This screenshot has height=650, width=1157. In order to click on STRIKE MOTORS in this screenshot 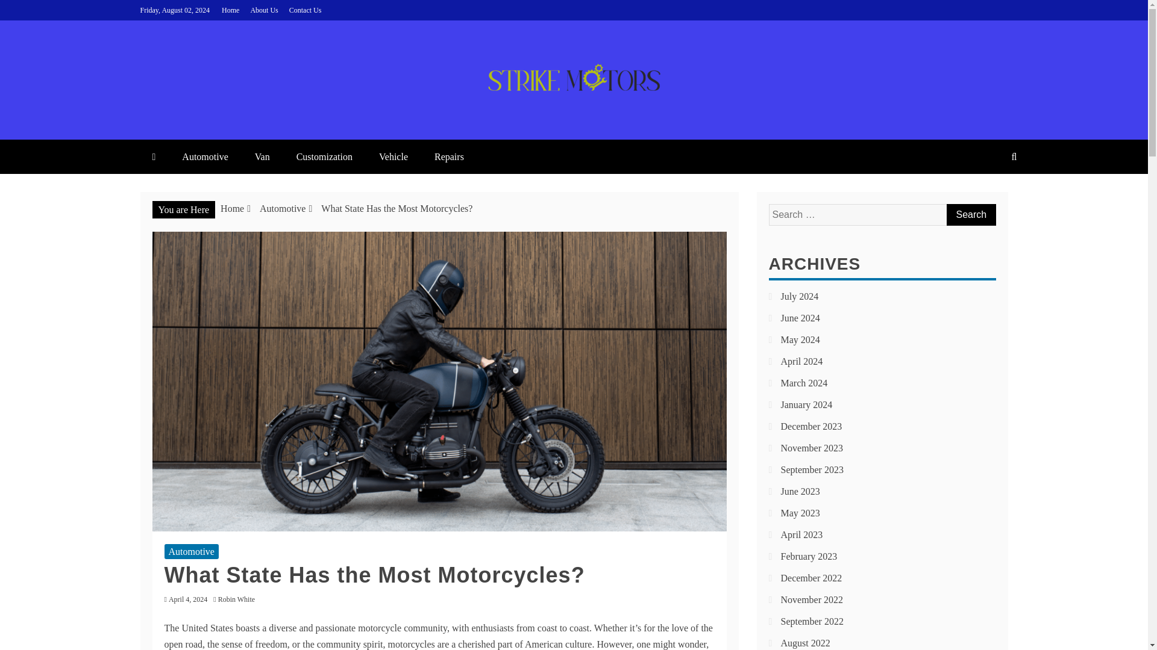, I will do `click(269, 127)`.